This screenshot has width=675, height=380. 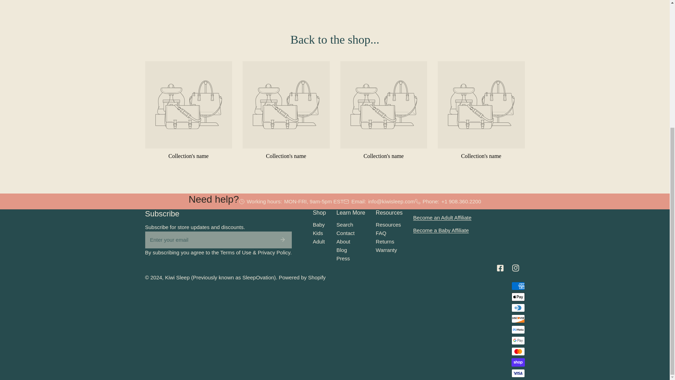 What do you see at coordinates (517, 373) in the screenshot?
I see `Visa` at bounding box center [517, 373].